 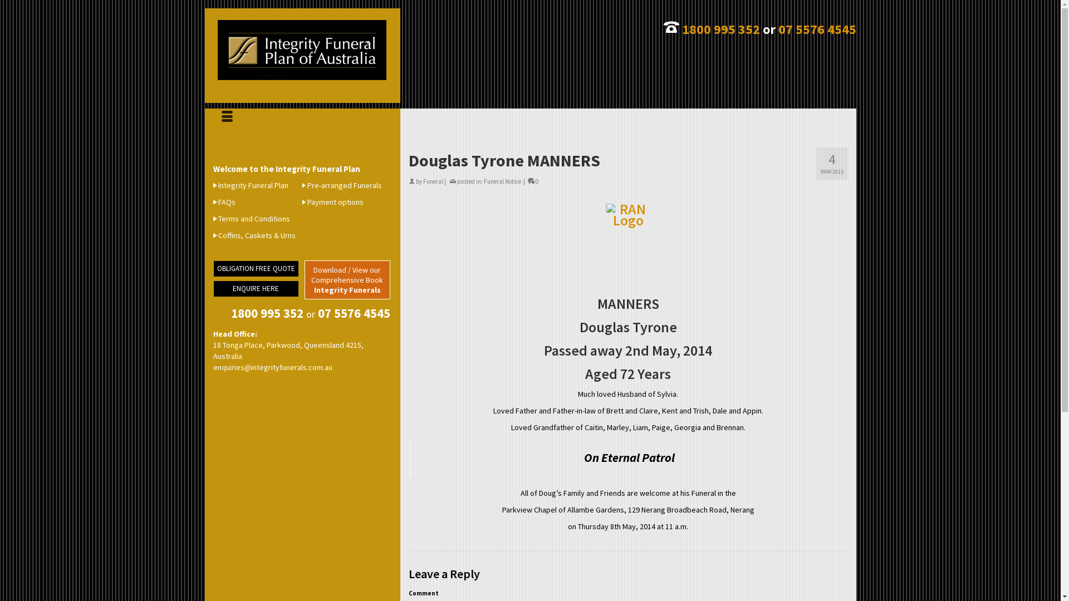 I want to click on 07 5576 4545, so click(x=817, y=29).